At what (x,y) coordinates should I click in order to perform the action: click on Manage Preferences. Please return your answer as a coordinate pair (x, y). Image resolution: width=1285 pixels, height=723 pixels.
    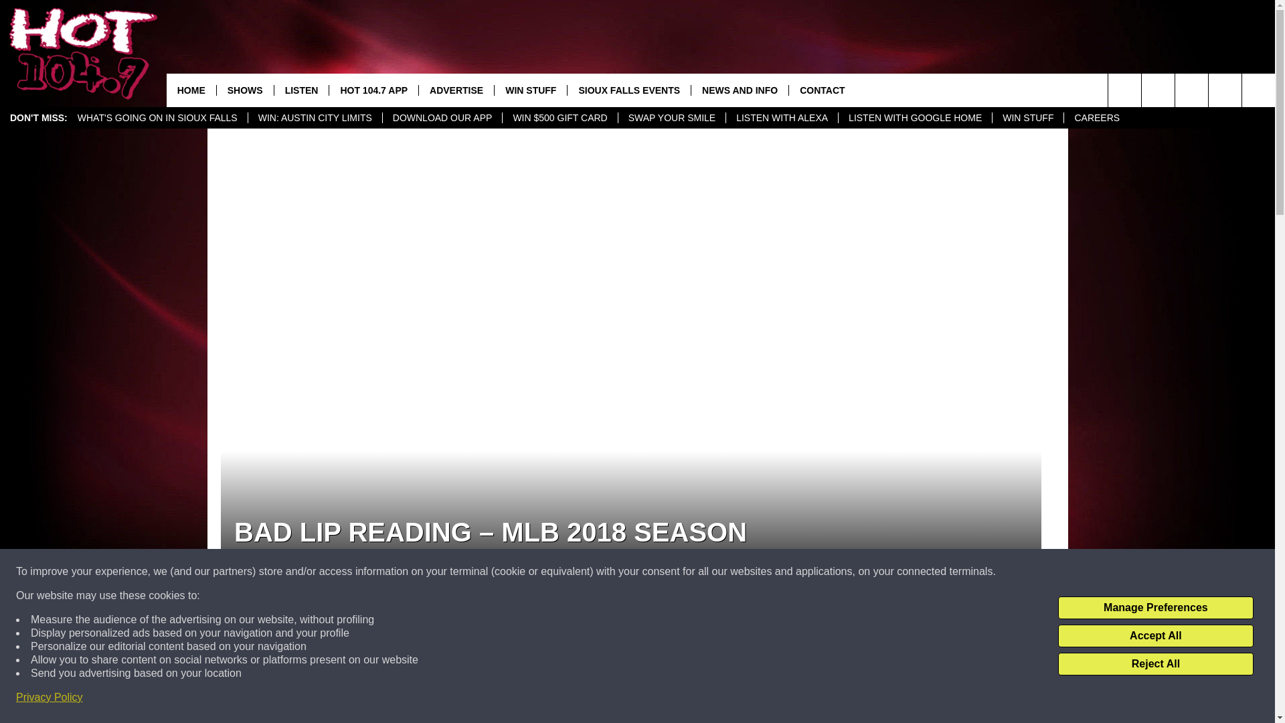
    Looking at the image, I should click on (1155, 608).